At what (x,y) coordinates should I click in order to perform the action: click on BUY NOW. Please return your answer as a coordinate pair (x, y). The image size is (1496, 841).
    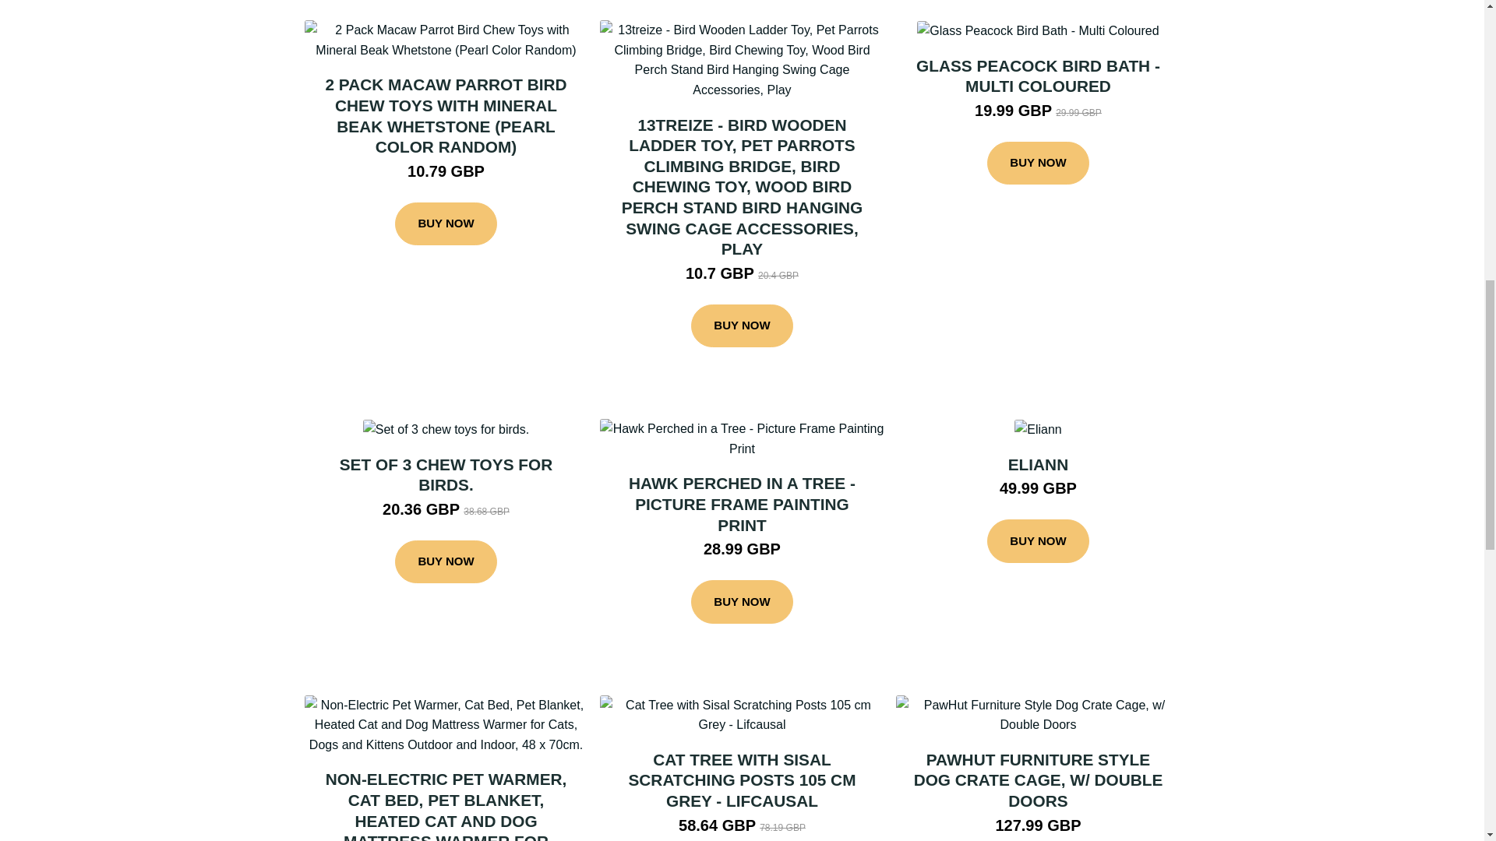
    Looking at the image, I should click on (1038, 540).